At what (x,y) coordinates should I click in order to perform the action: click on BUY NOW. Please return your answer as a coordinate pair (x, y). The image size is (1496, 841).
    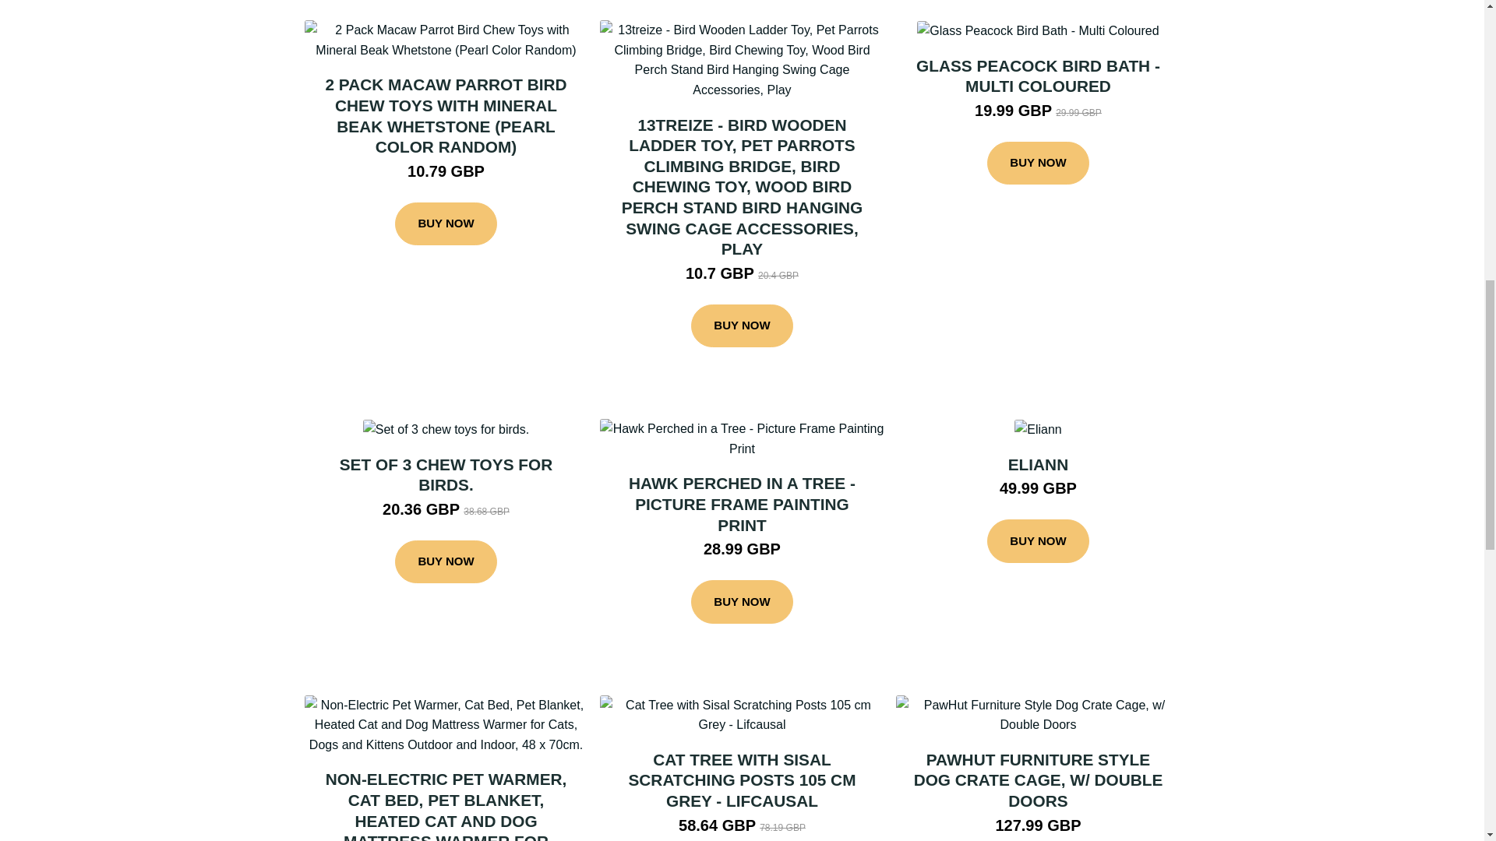
    Looking at the image, I should click on (1038, 540).